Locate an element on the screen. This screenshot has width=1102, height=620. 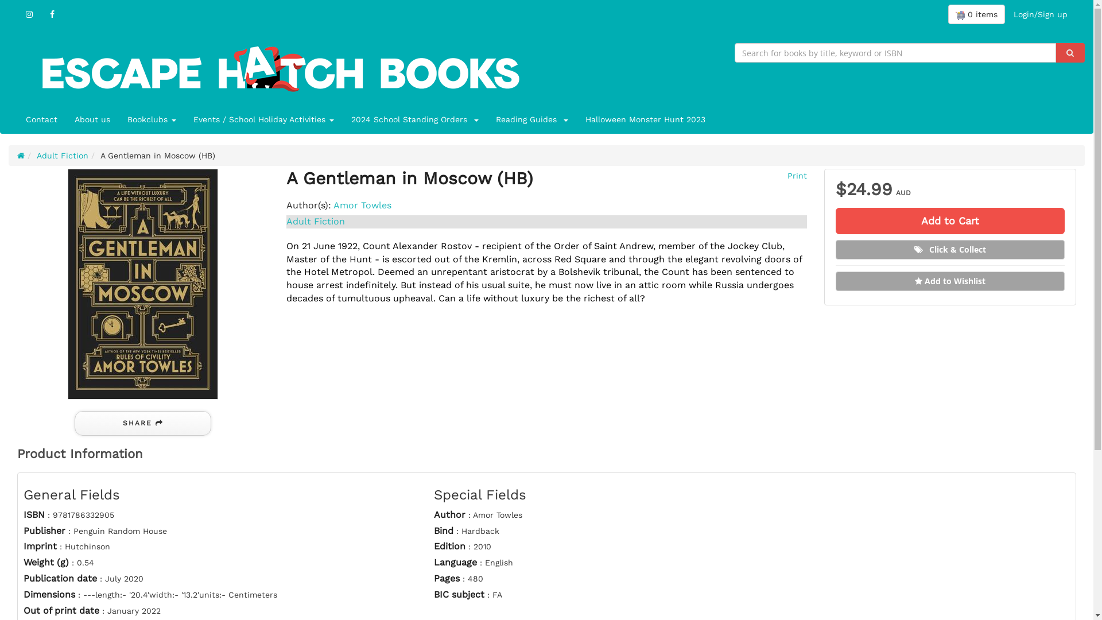
Halloween Monster Hunt 2023 is located at coordinates (645, 119).